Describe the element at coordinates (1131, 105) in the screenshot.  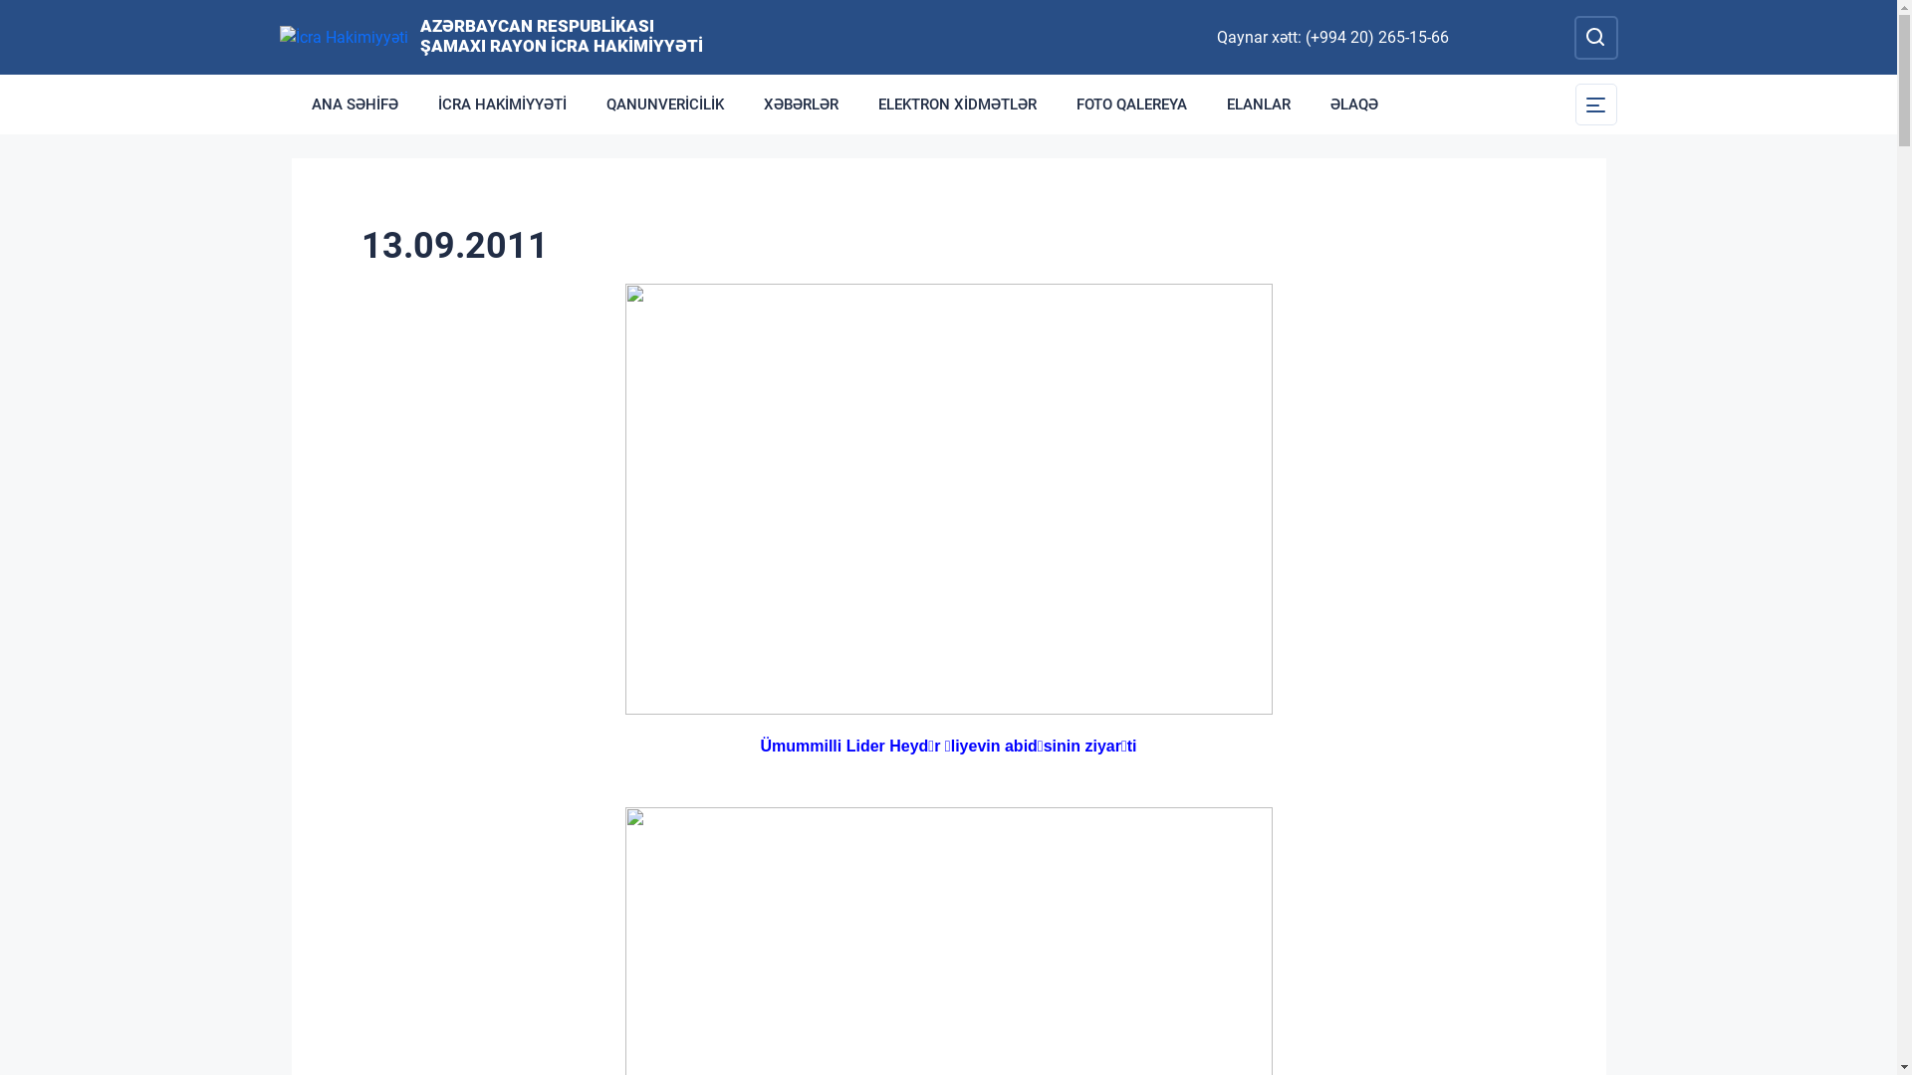
I see `FOTO QALEREYA` at that location.